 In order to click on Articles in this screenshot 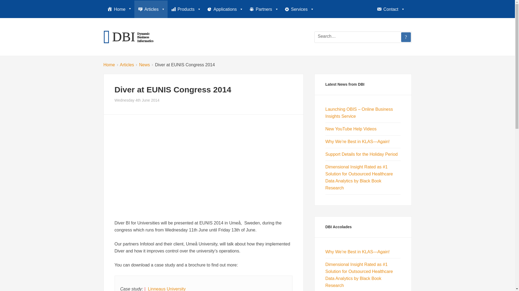, I will do `click(151, 9)`.